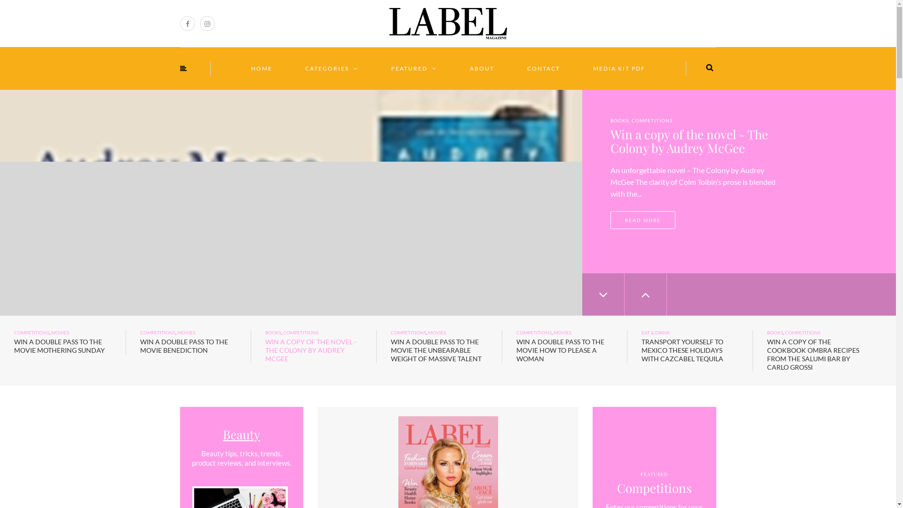 This screenshot has width=903, height=508. What do you see at coordinates (775, 333) in the screenshot?
I see `BOOKS` at bounding box center [775, 333].